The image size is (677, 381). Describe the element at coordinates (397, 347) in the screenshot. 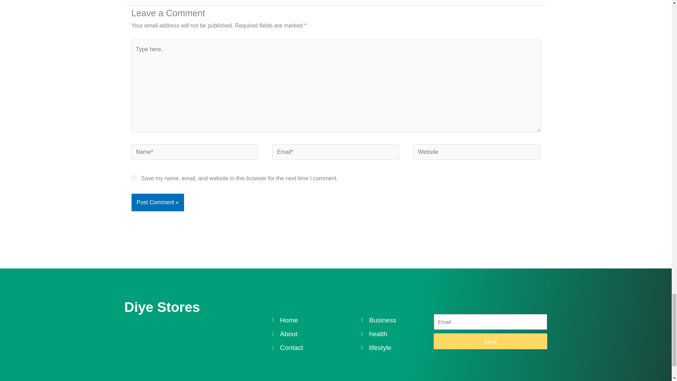

I see `lifestyle` at that location.